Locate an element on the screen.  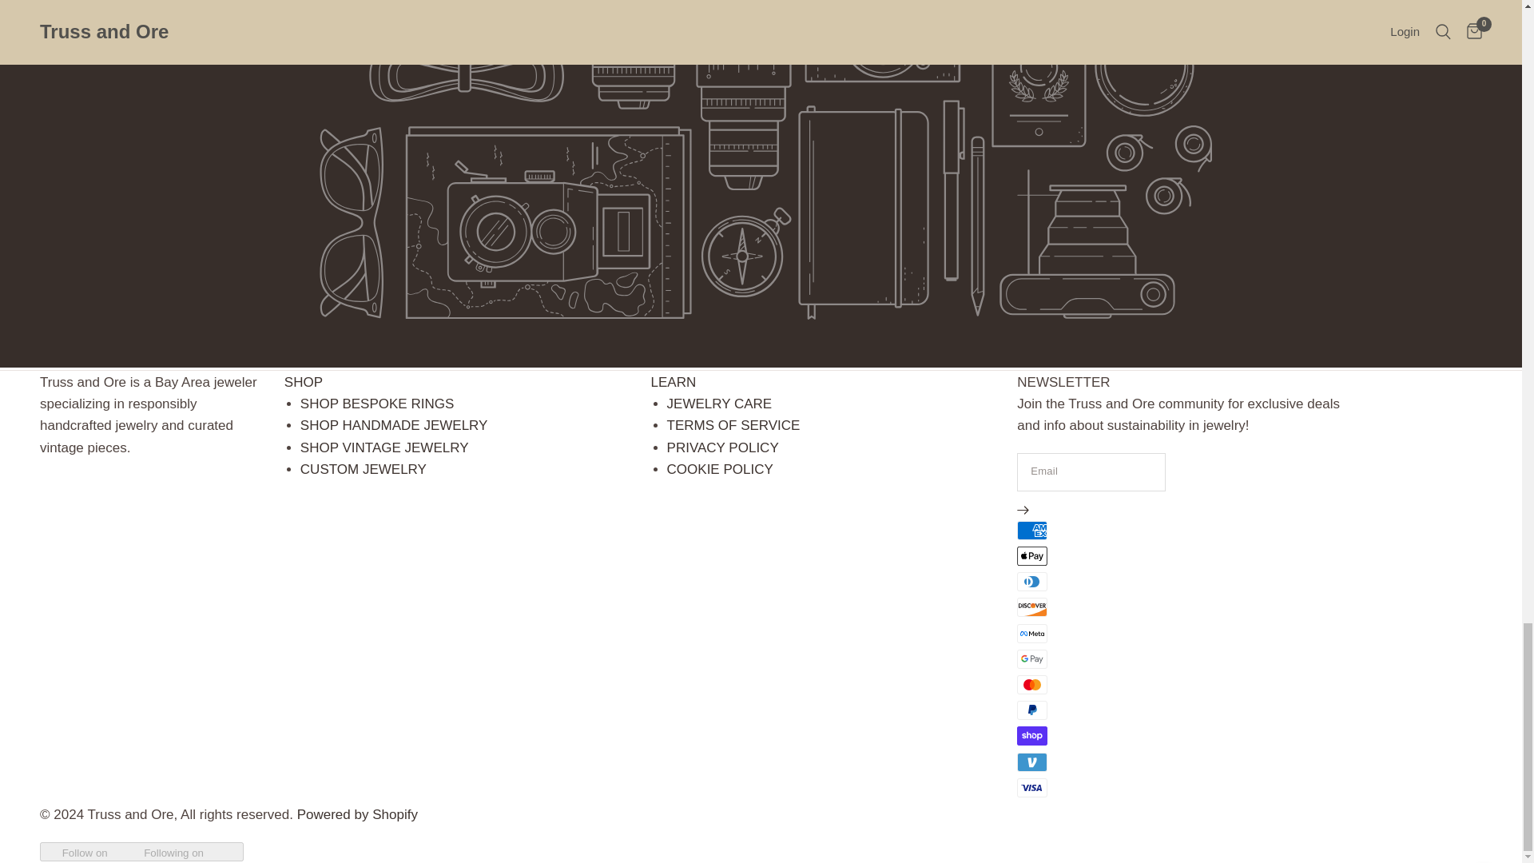
CUSTOM JEWELRY is located at coordinates (363, 469).